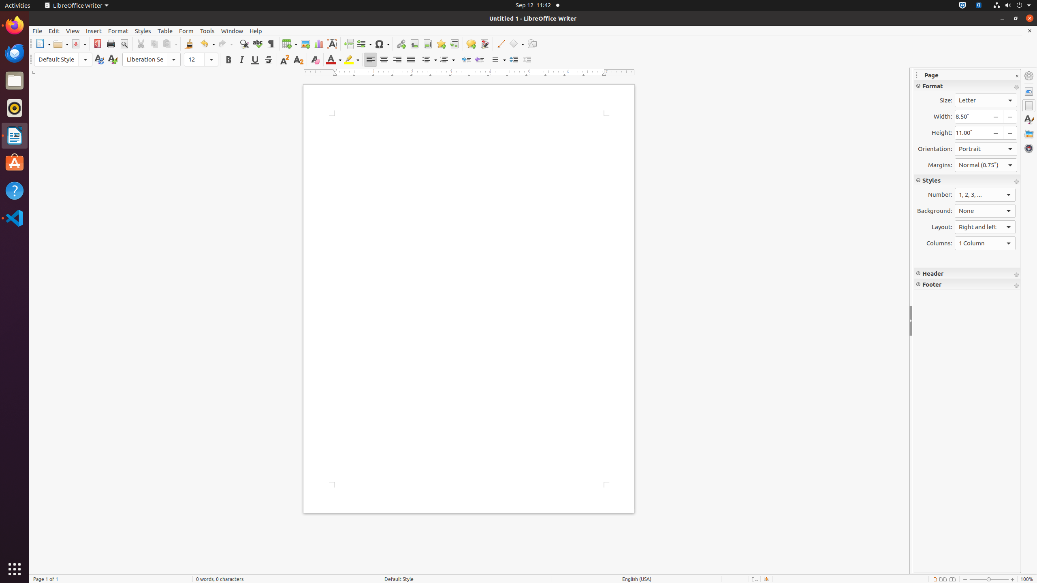 The image size is (1037, 583). What do you see at coordinates (113, 60) in the screenshot?
I see `New` at bounding box center [113, 60].